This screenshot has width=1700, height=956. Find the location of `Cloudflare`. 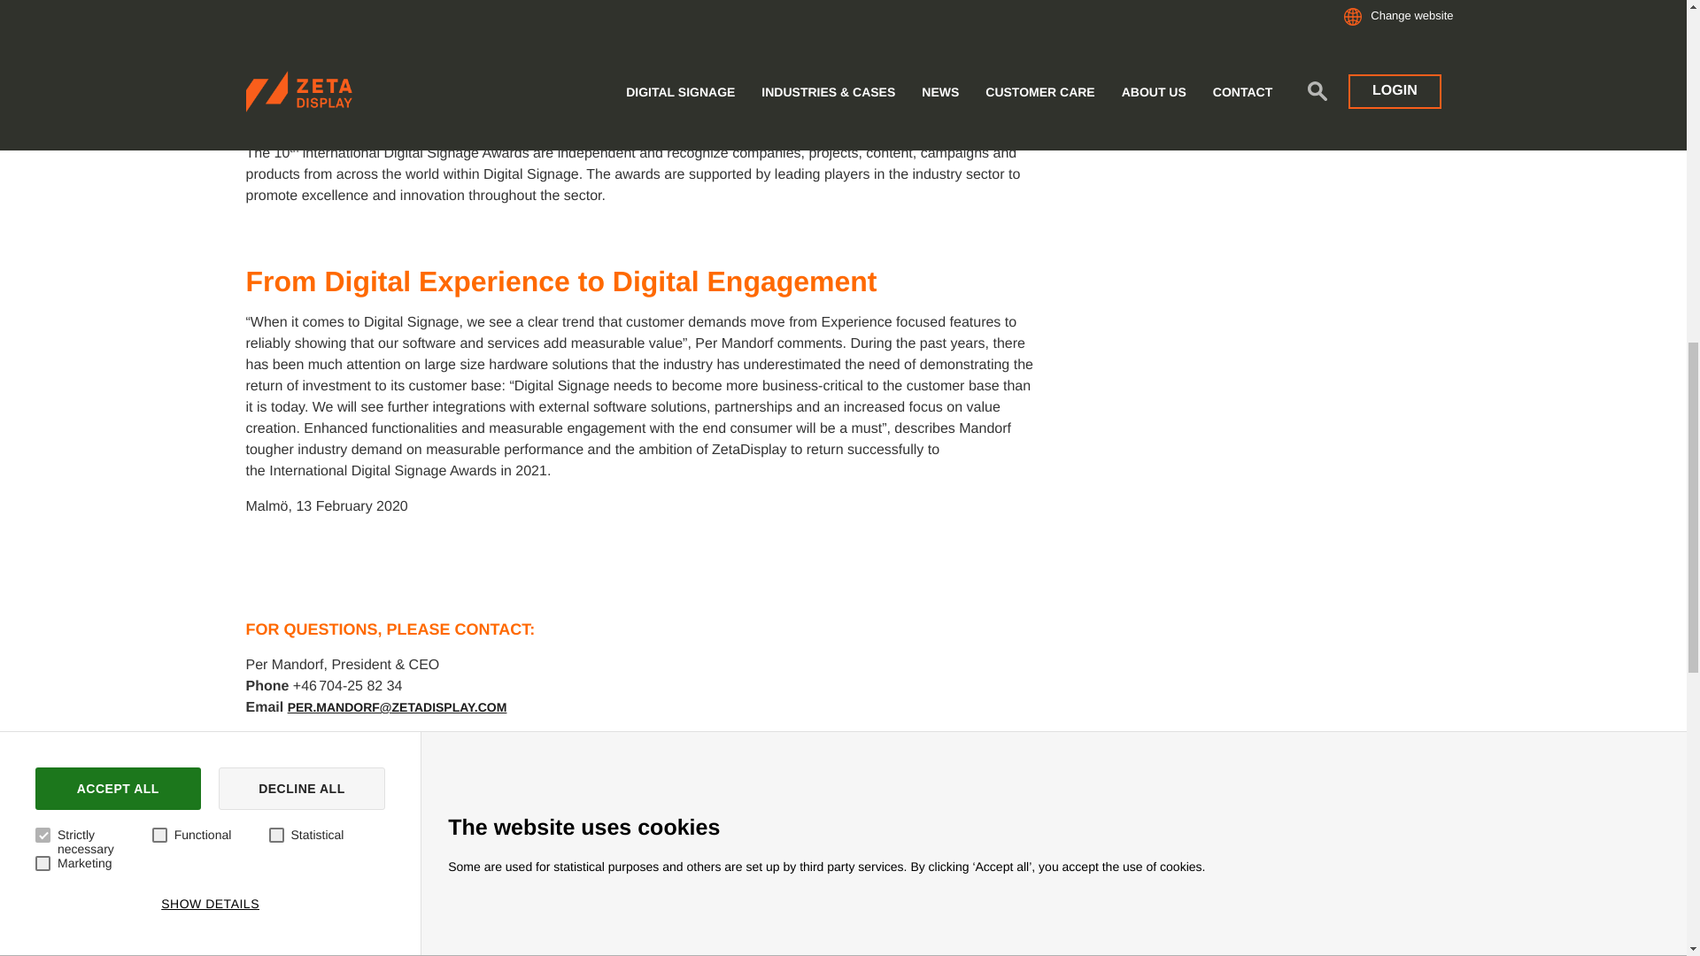

Cloudflare is located at coordinates (540, 209).